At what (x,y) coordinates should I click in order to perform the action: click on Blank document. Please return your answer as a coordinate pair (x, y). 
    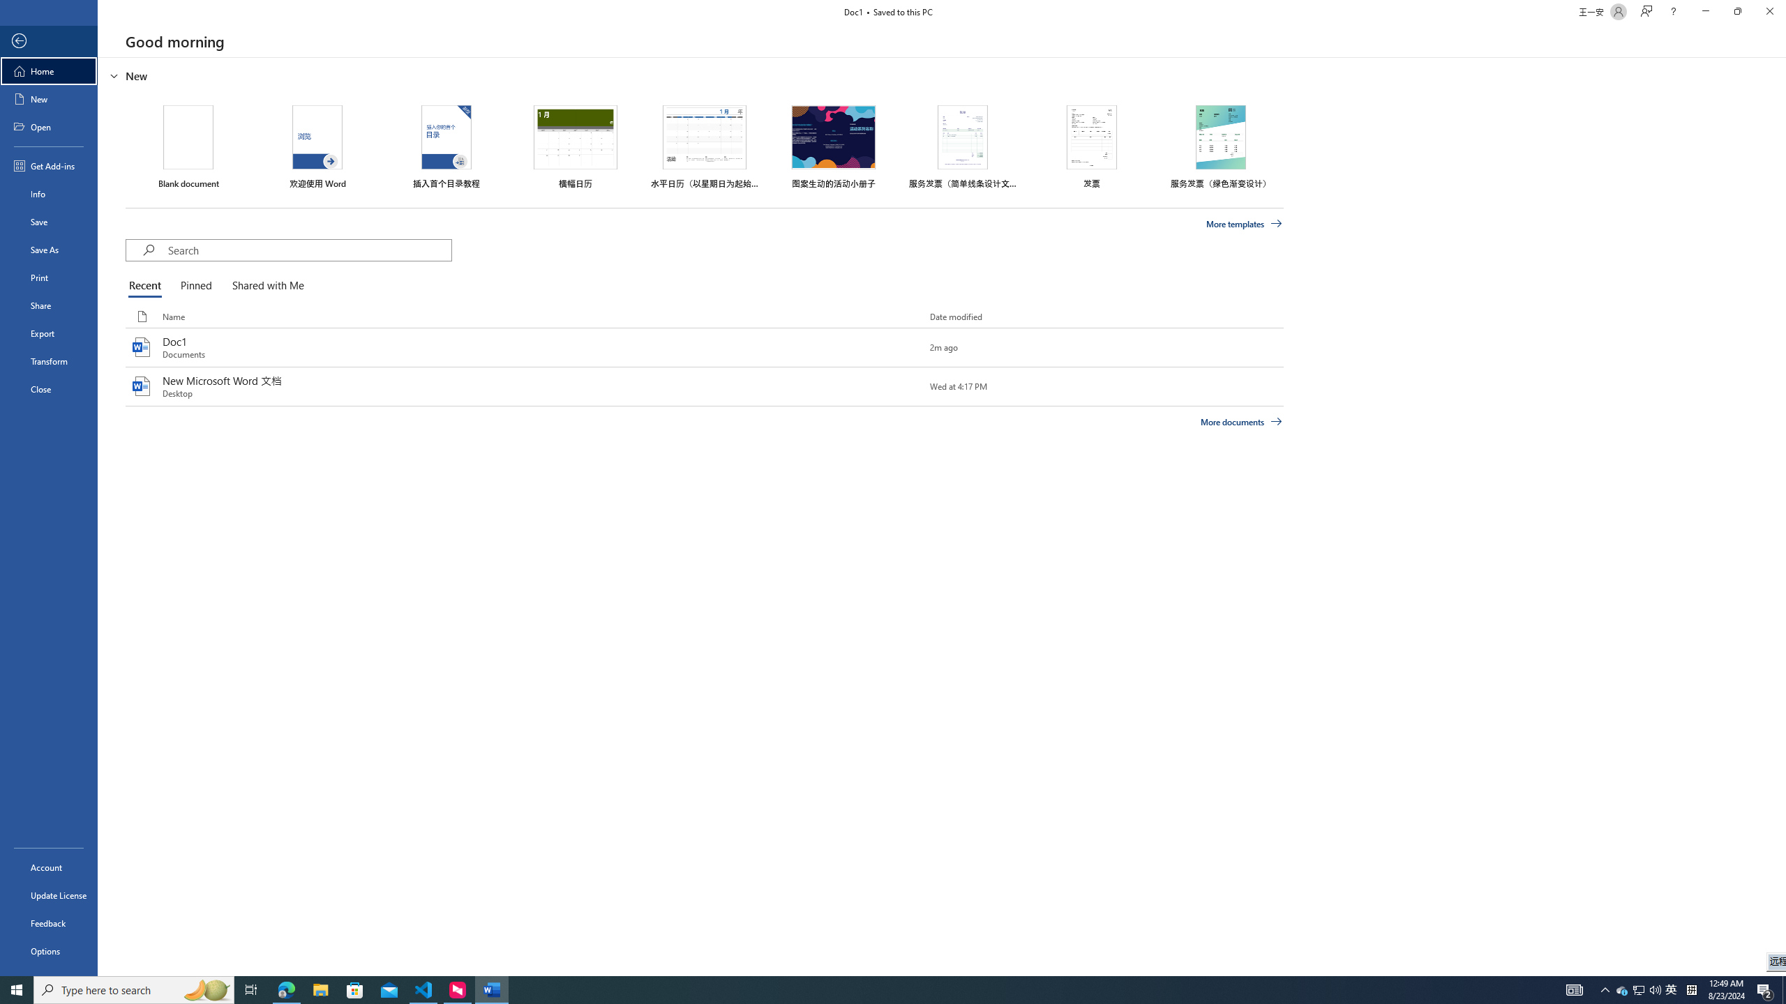
    Looking at the image, I should click on (188, 146).